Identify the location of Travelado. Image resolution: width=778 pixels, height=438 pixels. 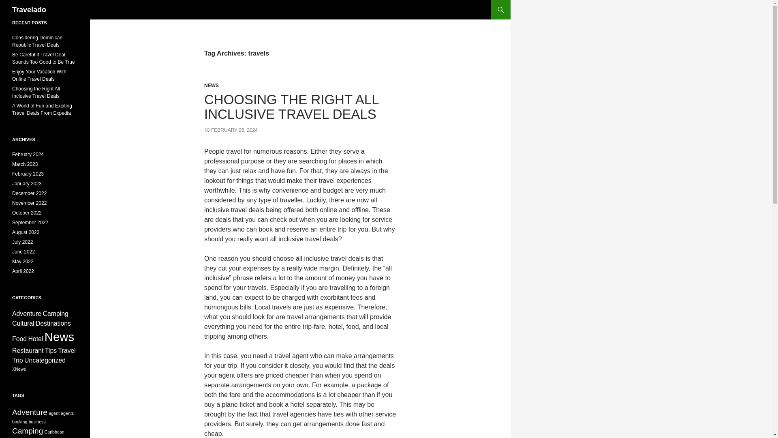
(29, 10).